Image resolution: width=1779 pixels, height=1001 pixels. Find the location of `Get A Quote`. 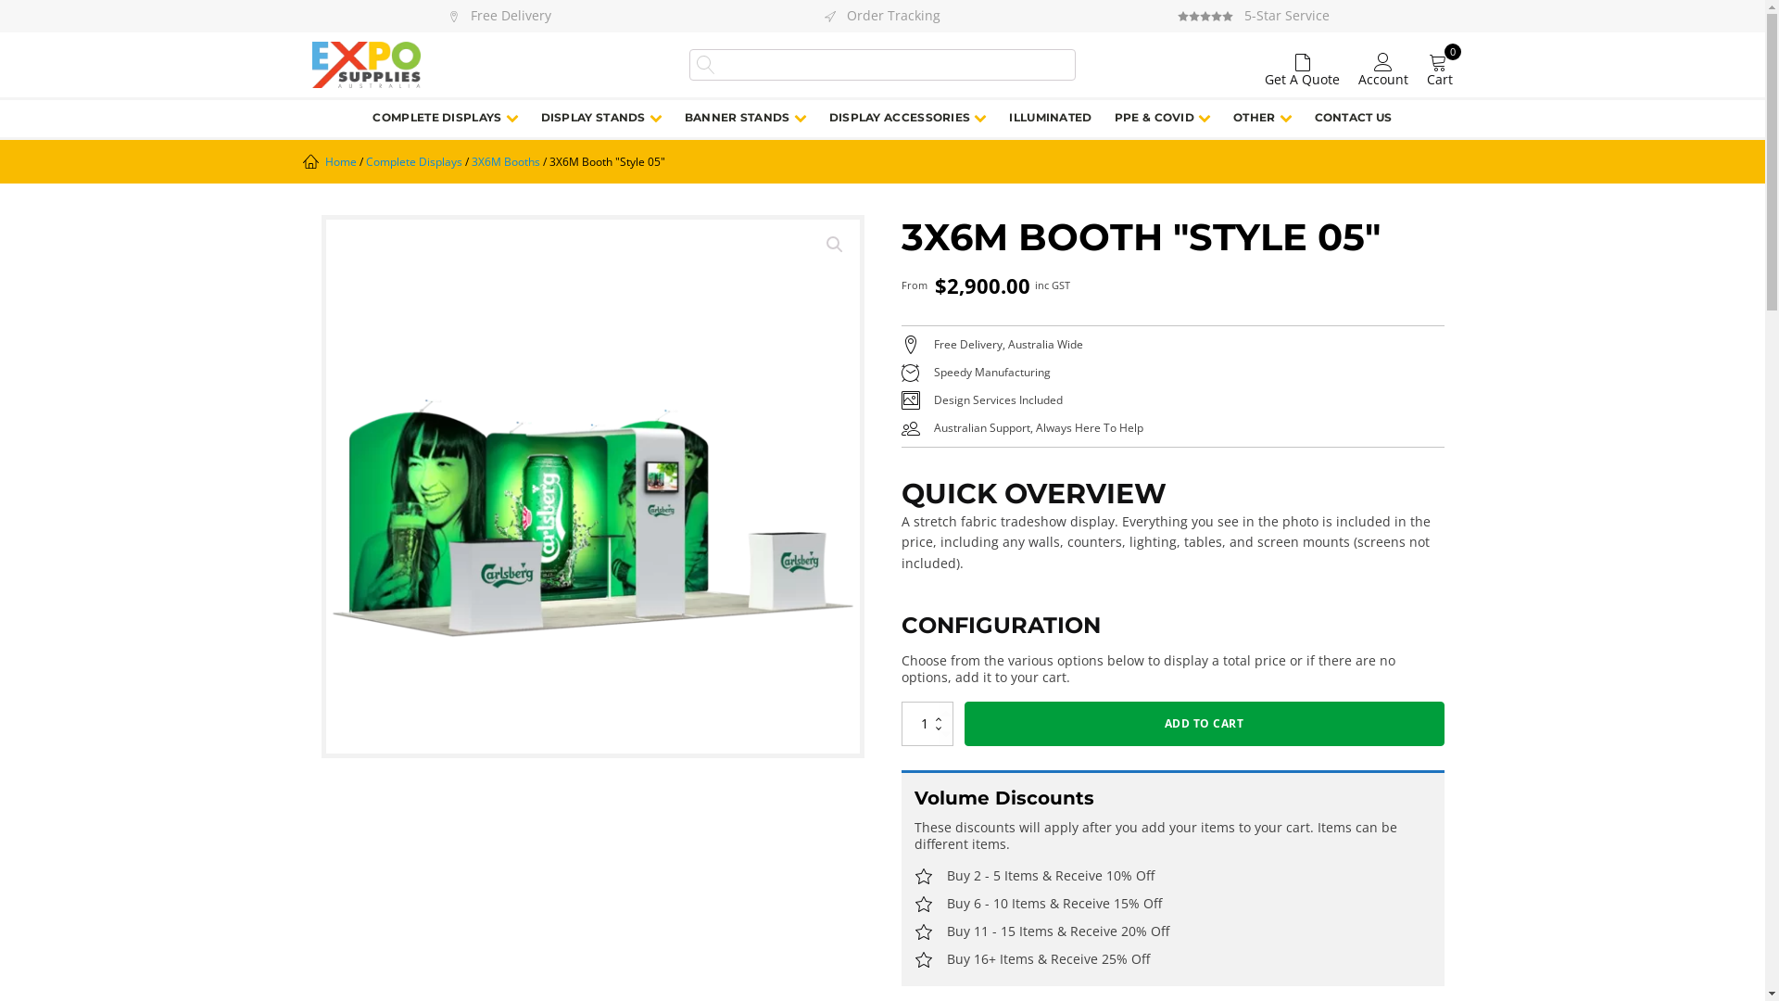

Get A Quote is located at coordinates (1303, 65).